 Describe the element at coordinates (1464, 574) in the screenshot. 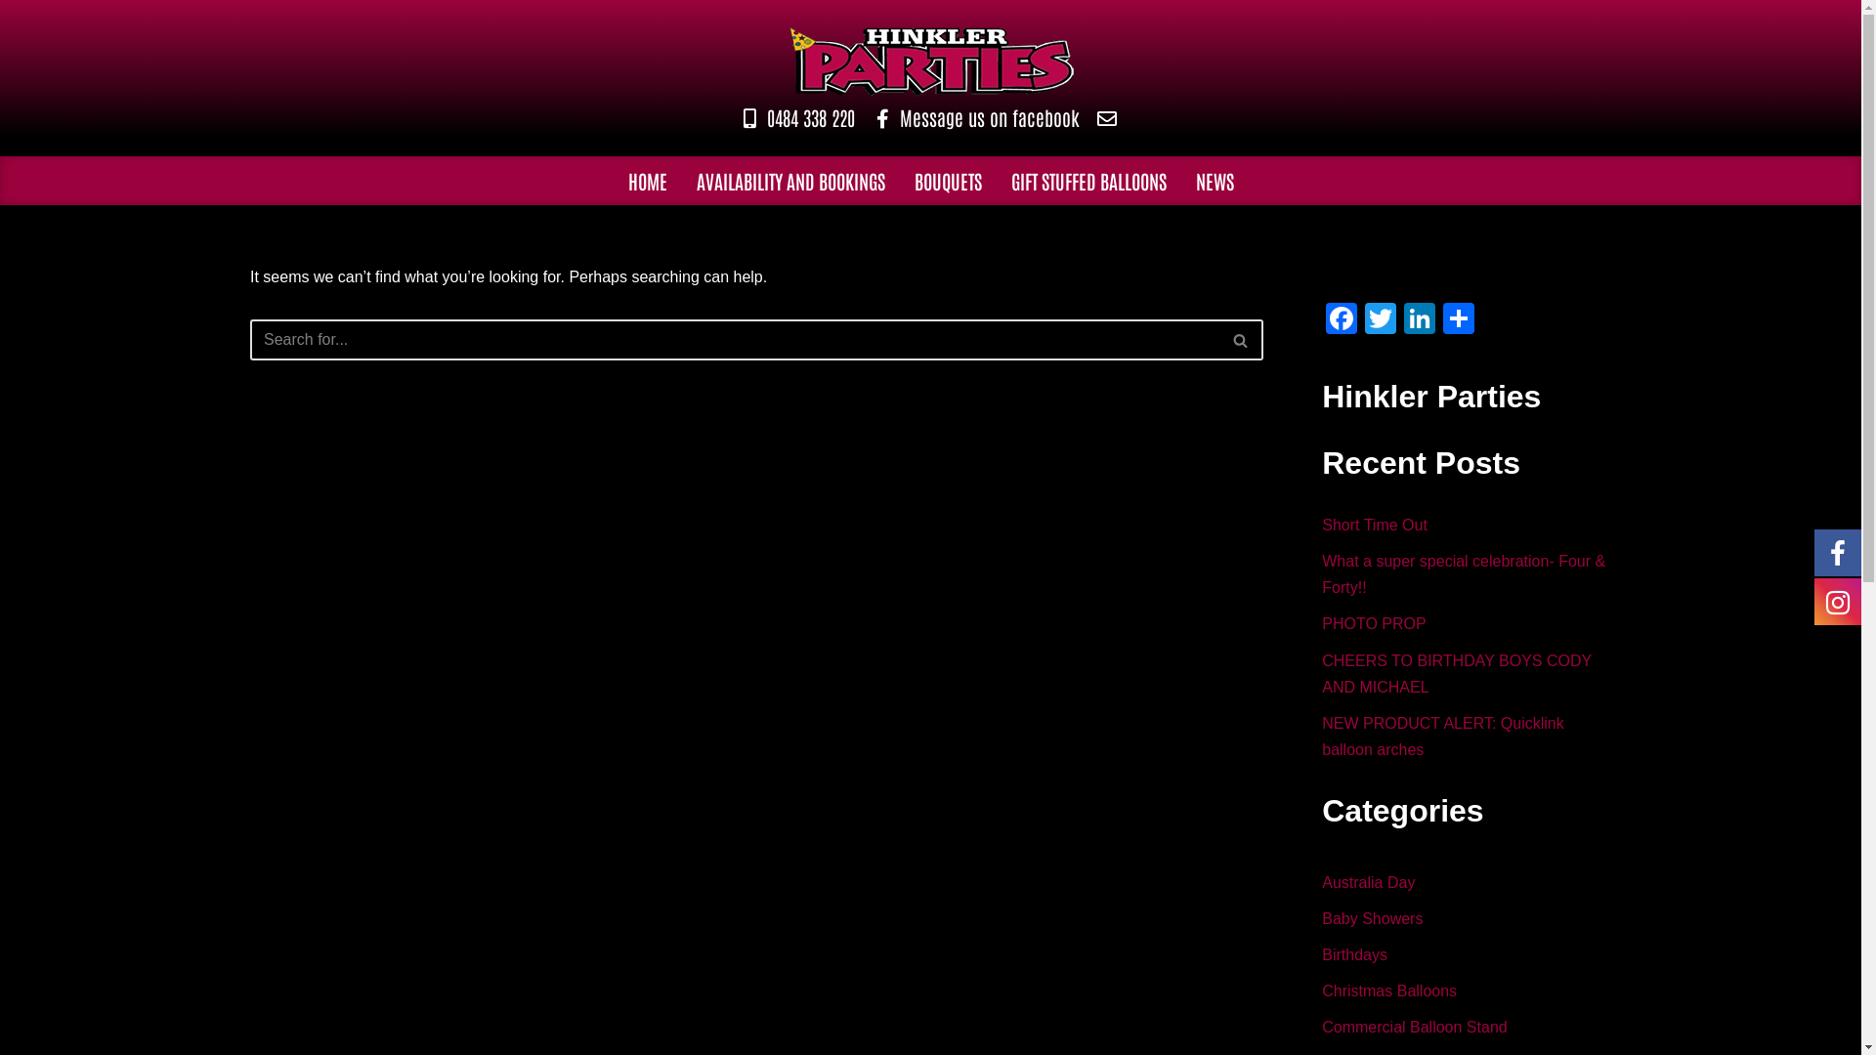

I see `What a super special celebration- Four & Forty!!` at that location.